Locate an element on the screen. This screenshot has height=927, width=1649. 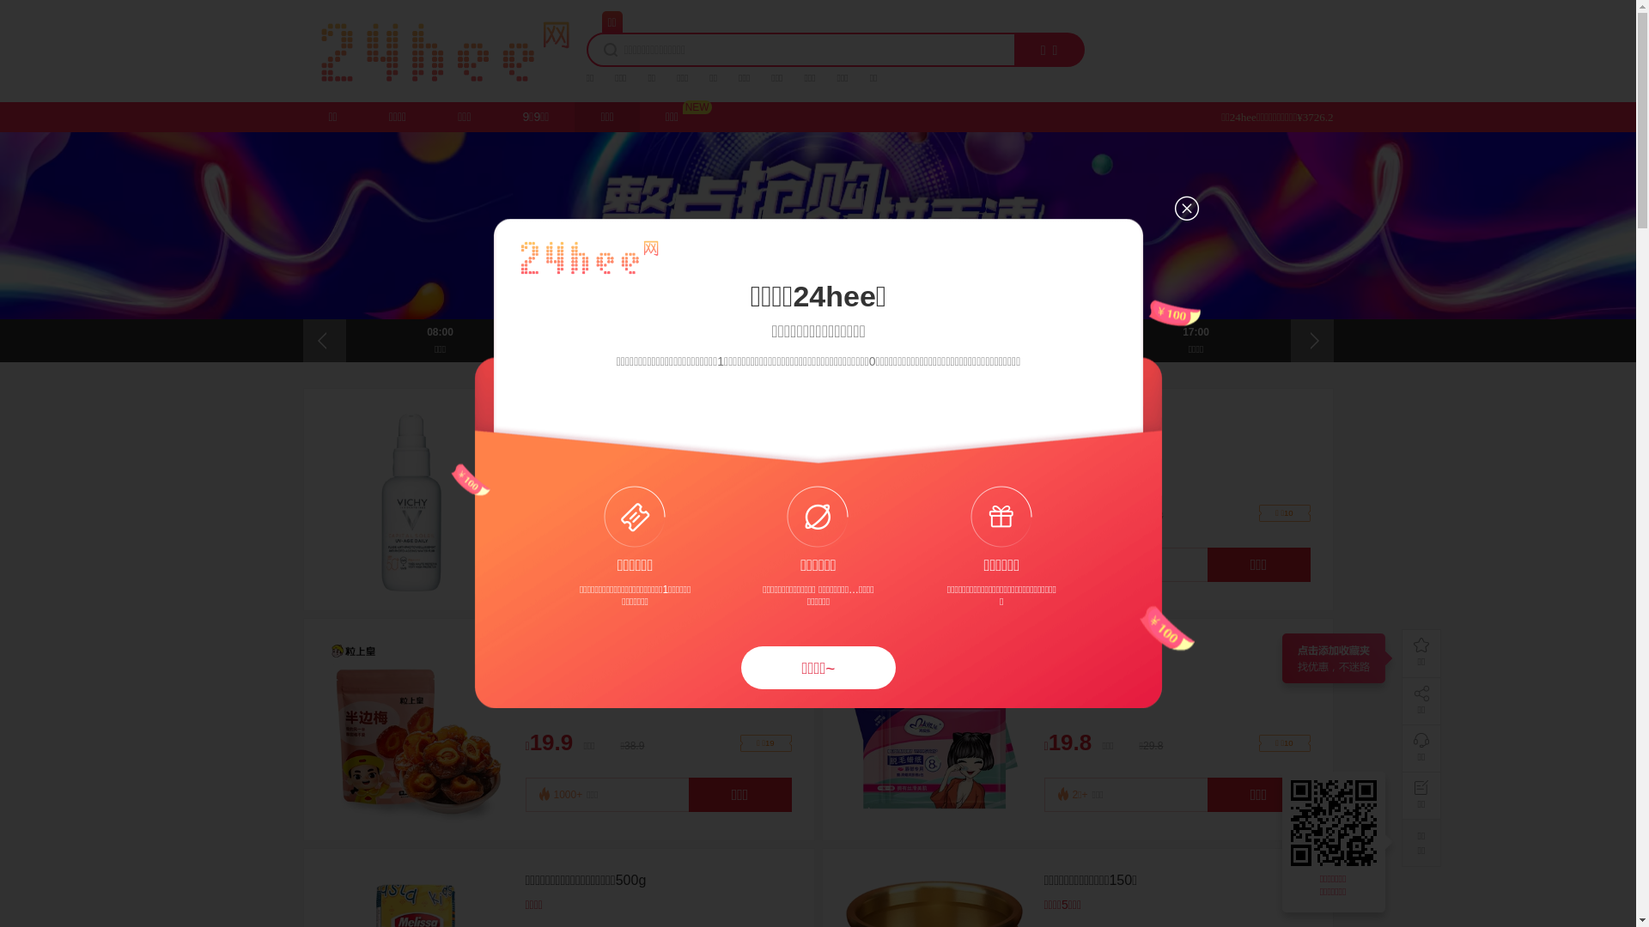
https://24hee.com is located at coordinates (1336, 823).